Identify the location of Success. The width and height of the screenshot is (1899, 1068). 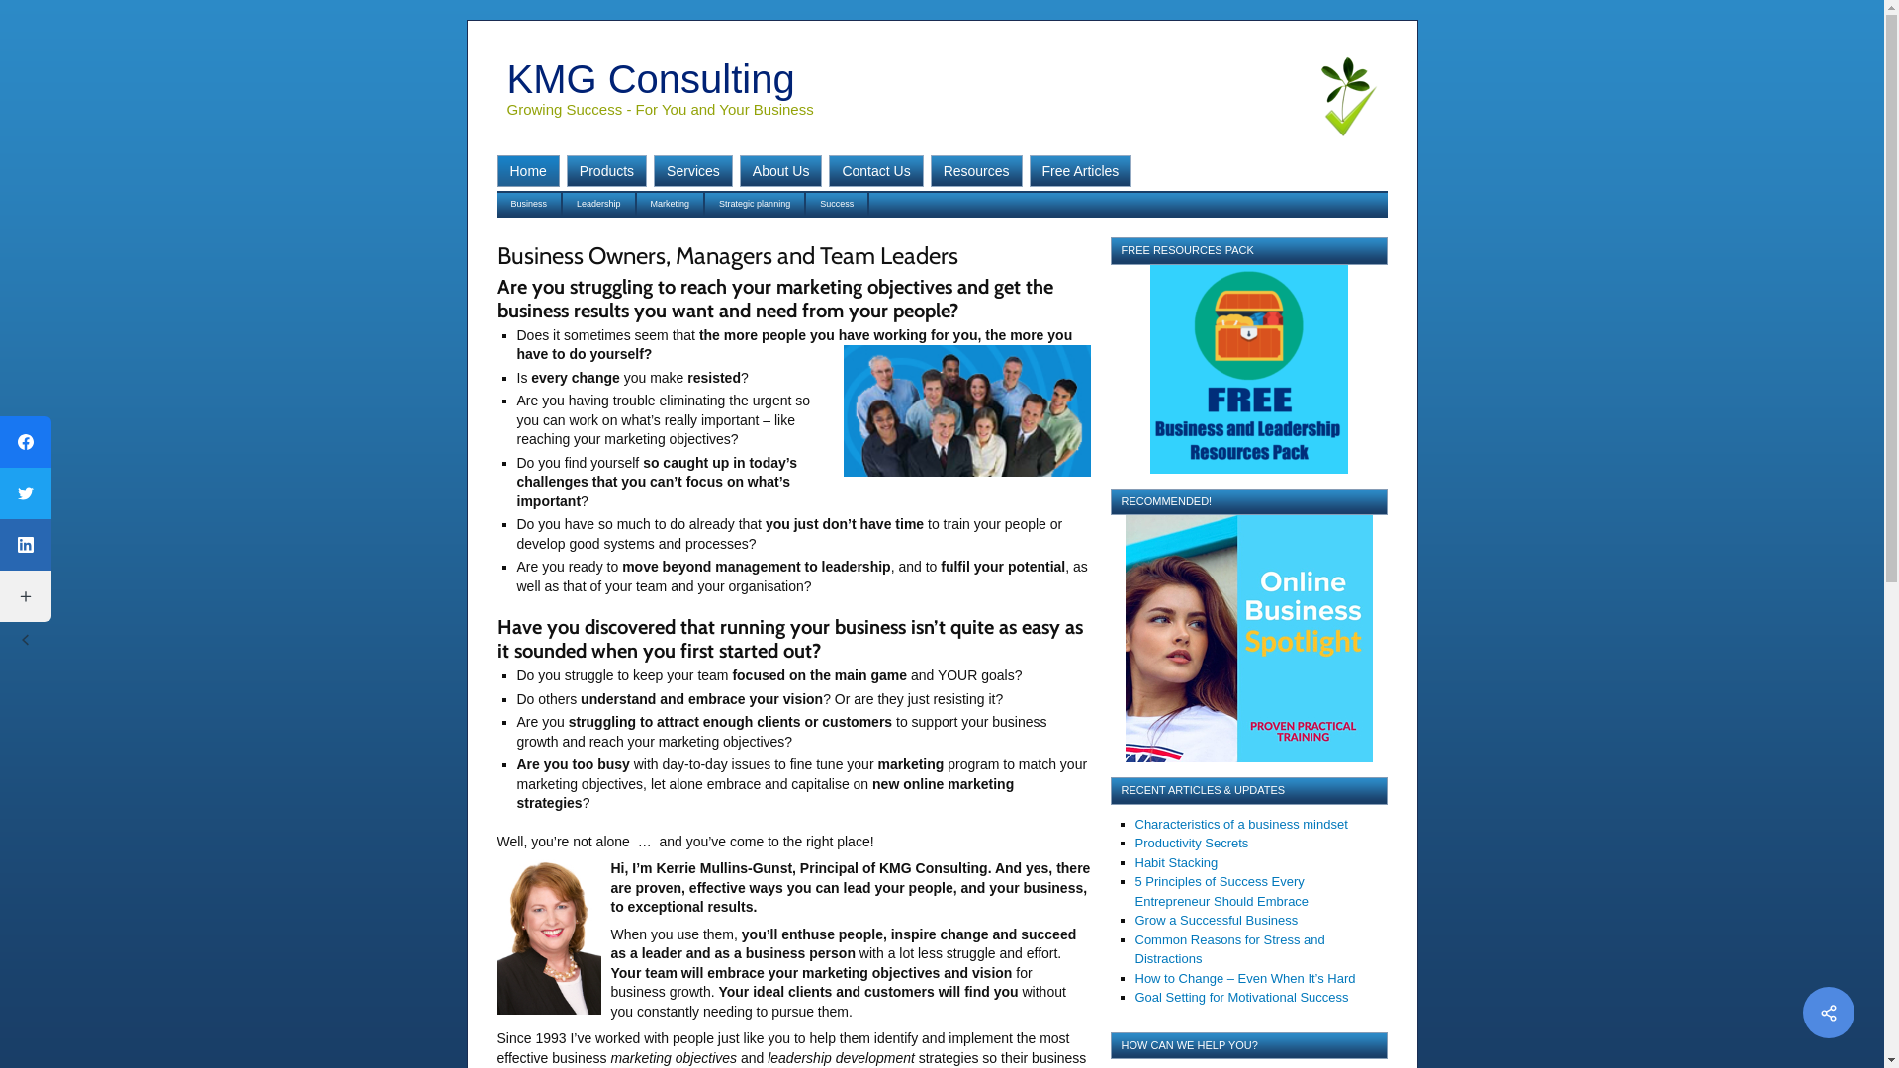
(838, 204).